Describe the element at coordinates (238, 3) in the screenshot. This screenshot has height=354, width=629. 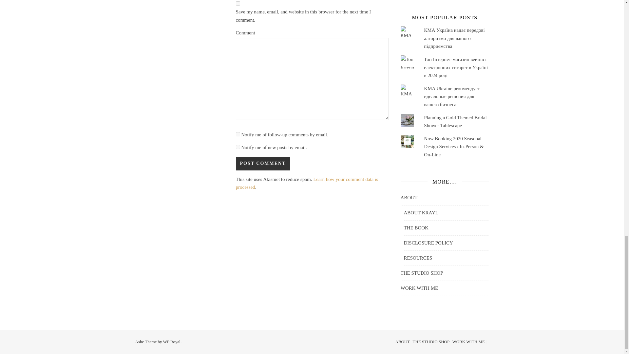
I see `yes` at that location.